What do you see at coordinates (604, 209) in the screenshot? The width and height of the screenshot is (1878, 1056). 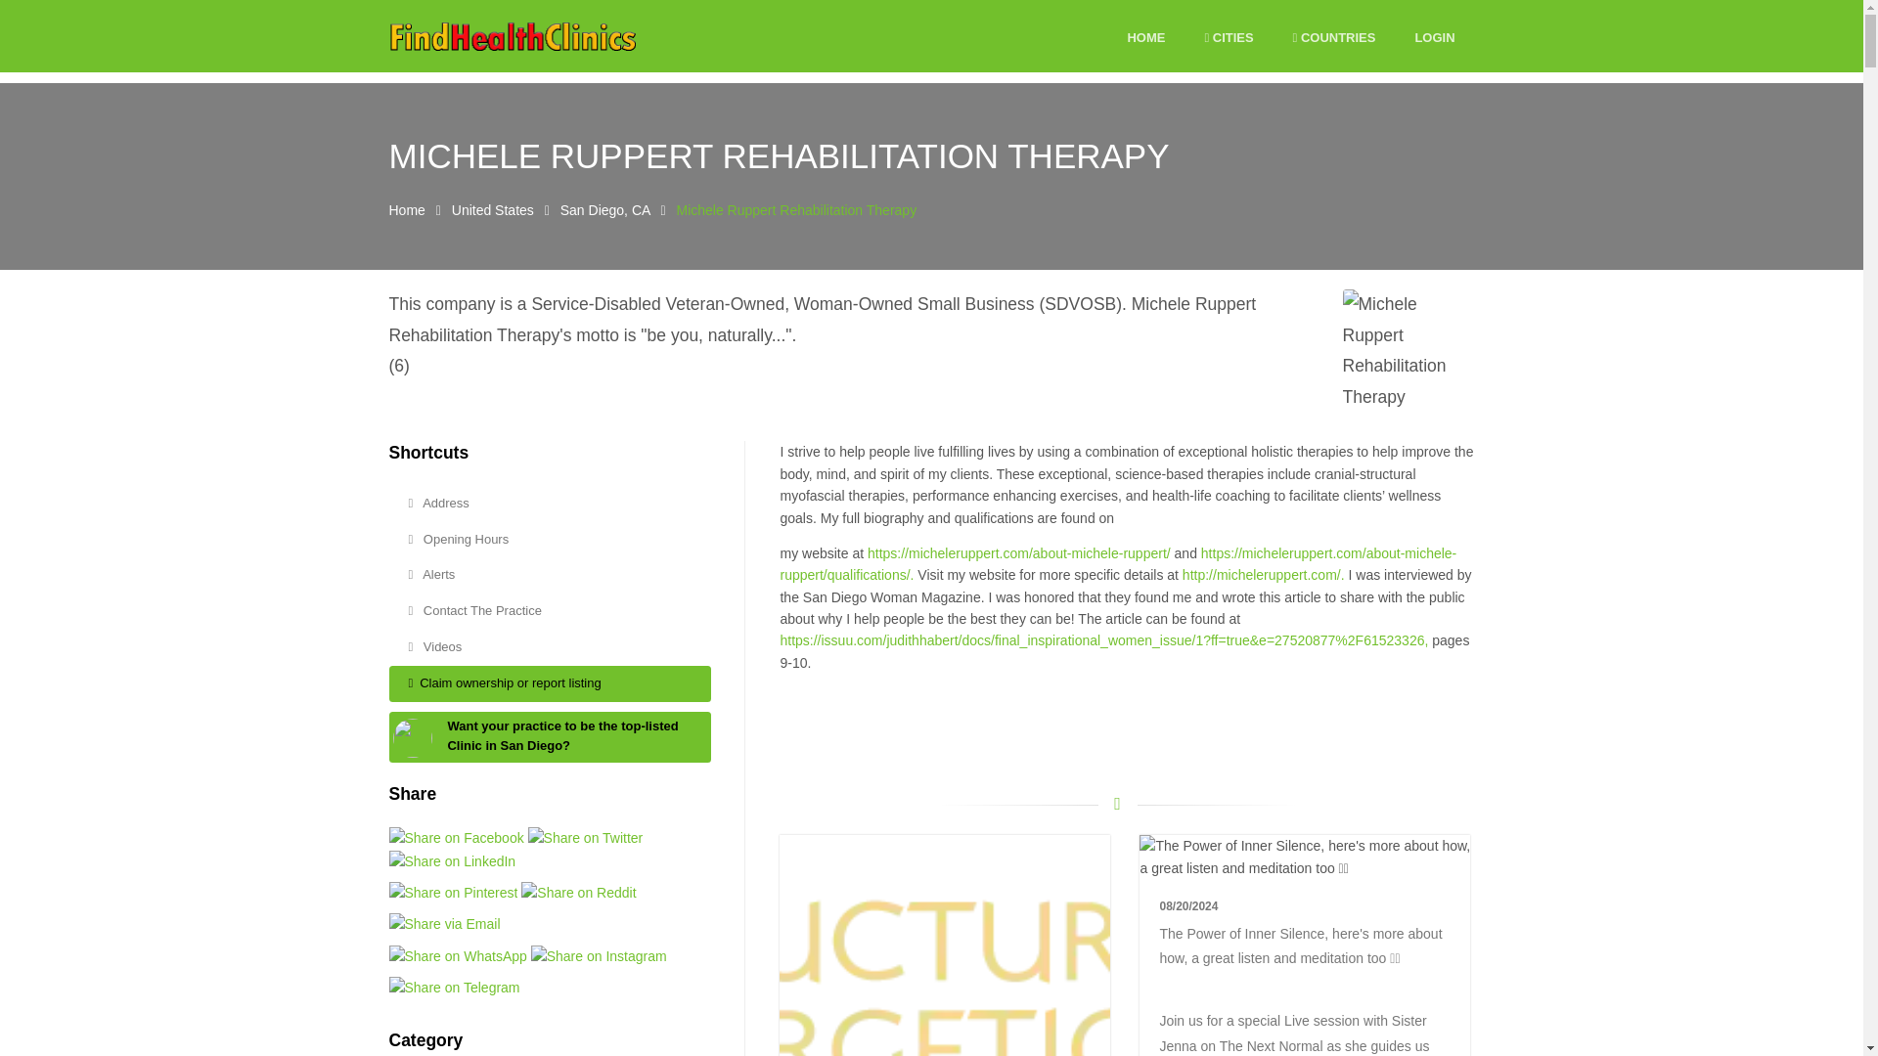 I see `San Diego, CA` at bounding box center [604, 209].